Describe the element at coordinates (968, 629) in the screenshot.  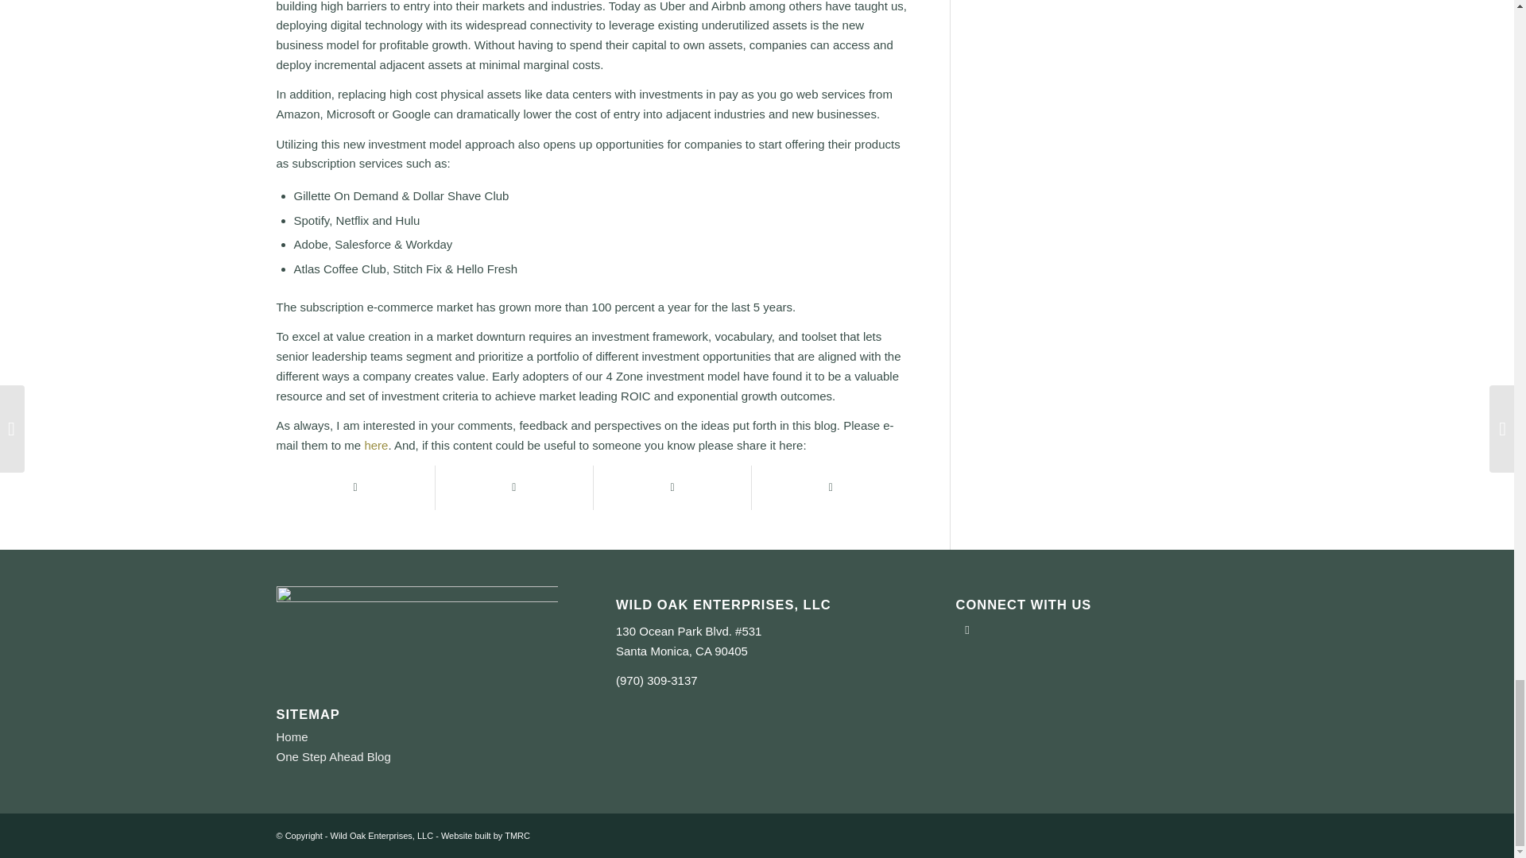
I see `Linkedin` at that location.